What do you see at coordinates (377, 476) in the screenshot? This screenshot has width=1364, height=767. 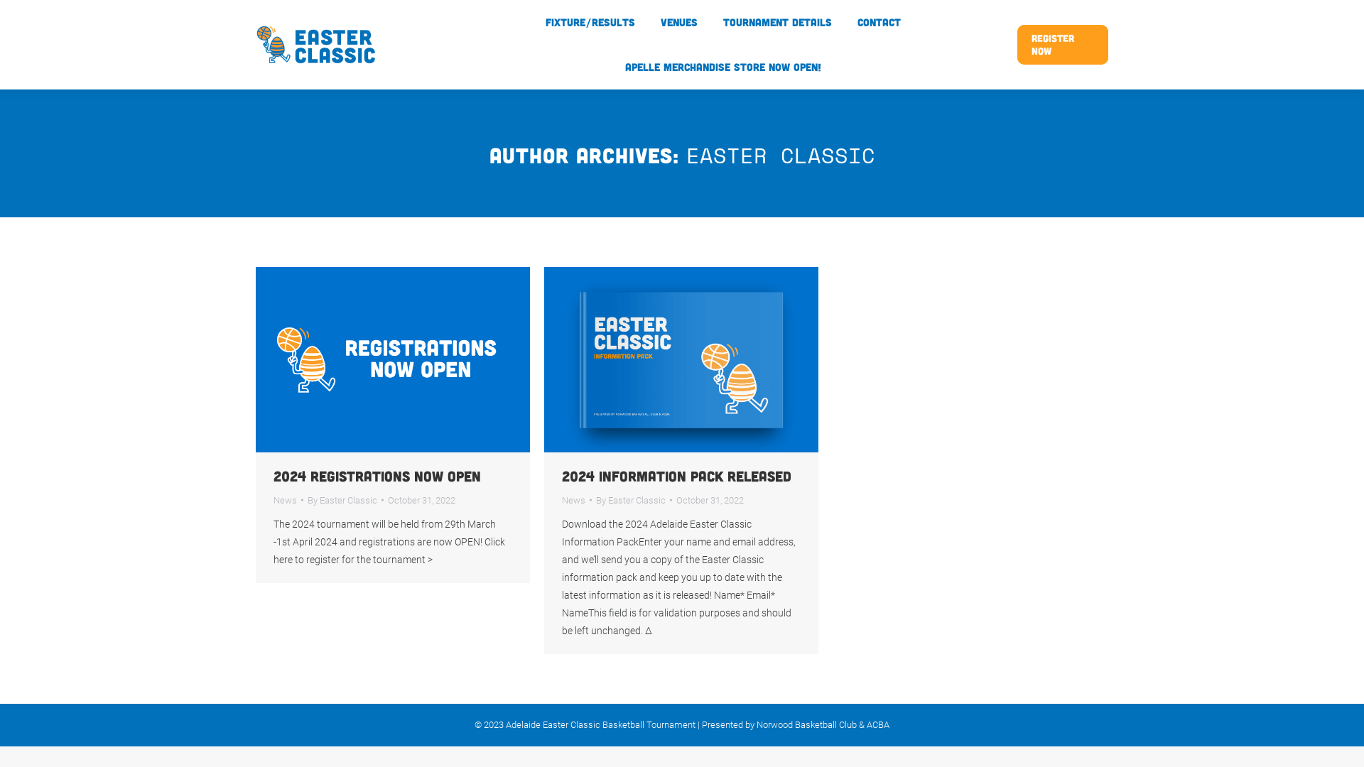 I see `2024 Registrations Now Open` at bounding box center [377, 476].